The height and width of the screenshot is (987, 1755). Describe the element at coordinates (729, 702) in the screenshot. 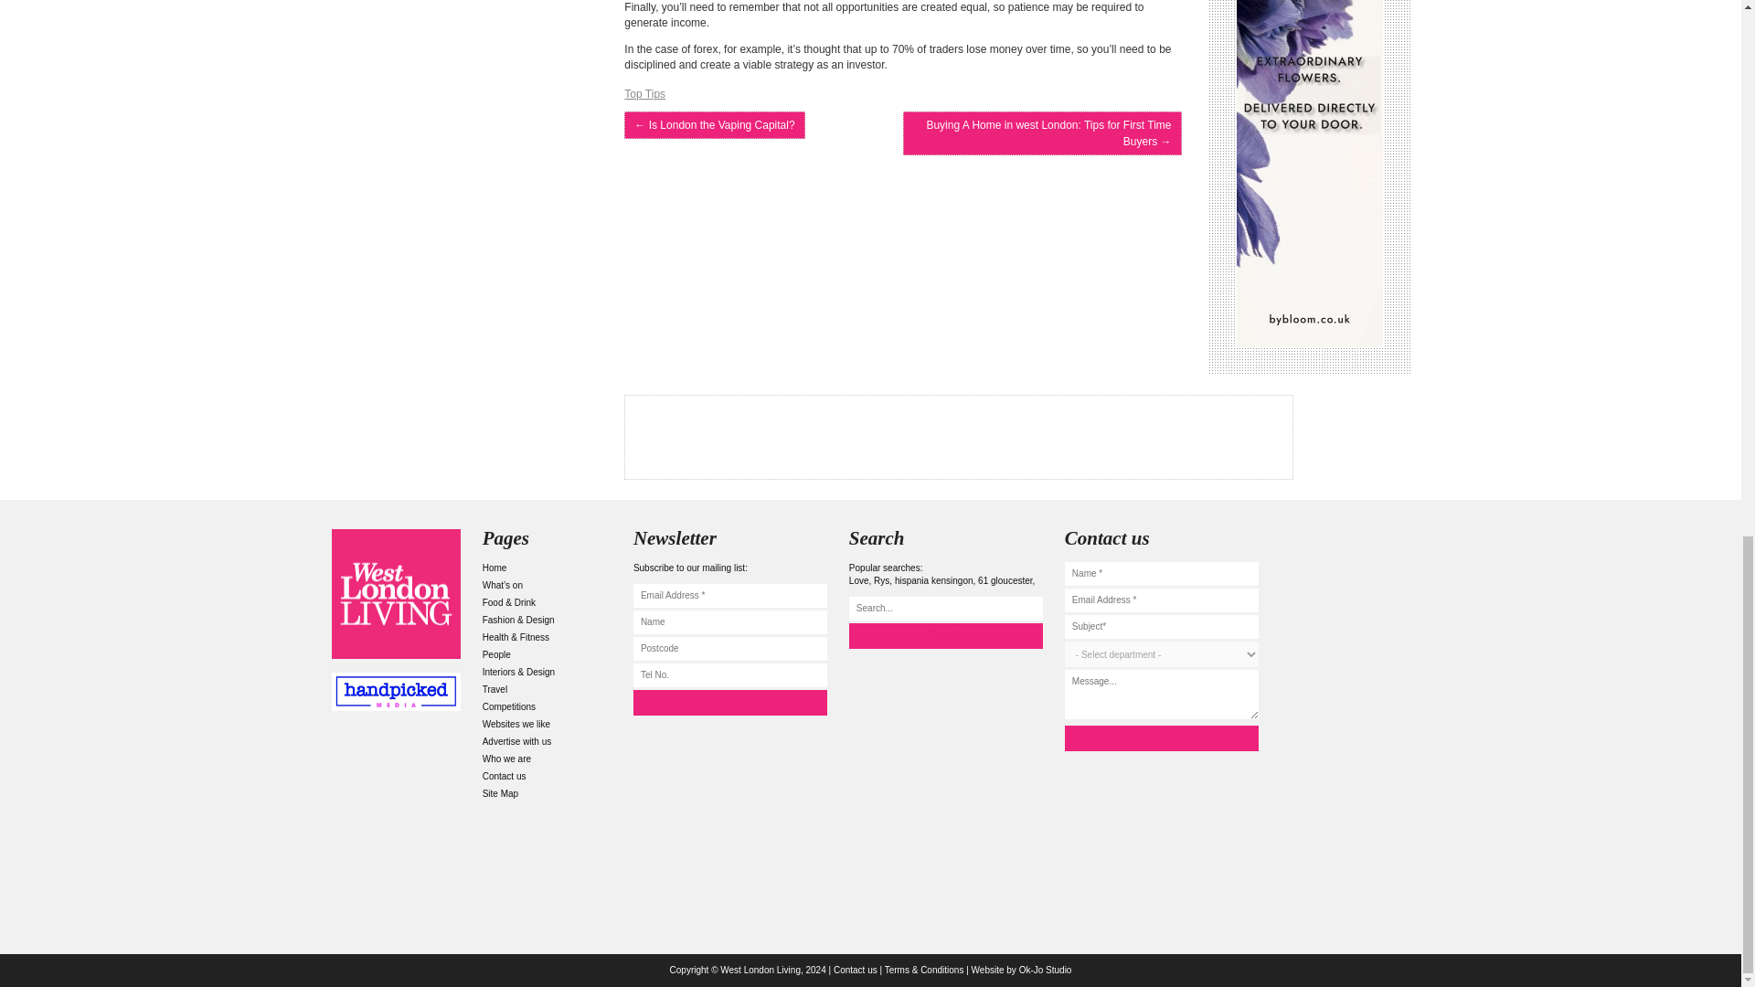

I see `Subscribe` at that location.